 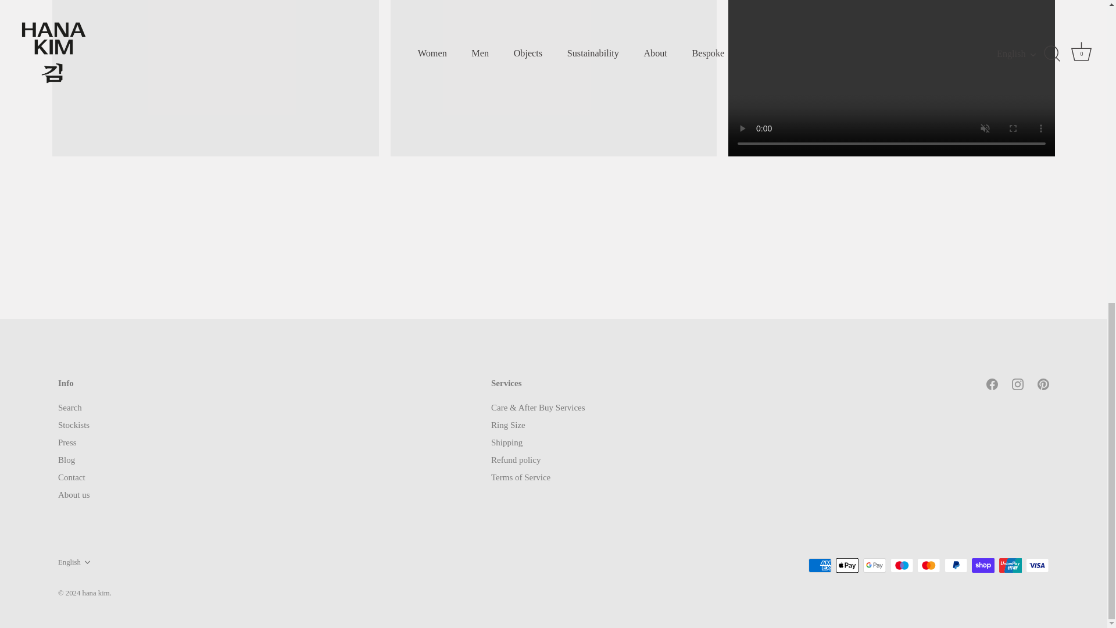 I want to click on Instagram, so click(x=1017, y=384).